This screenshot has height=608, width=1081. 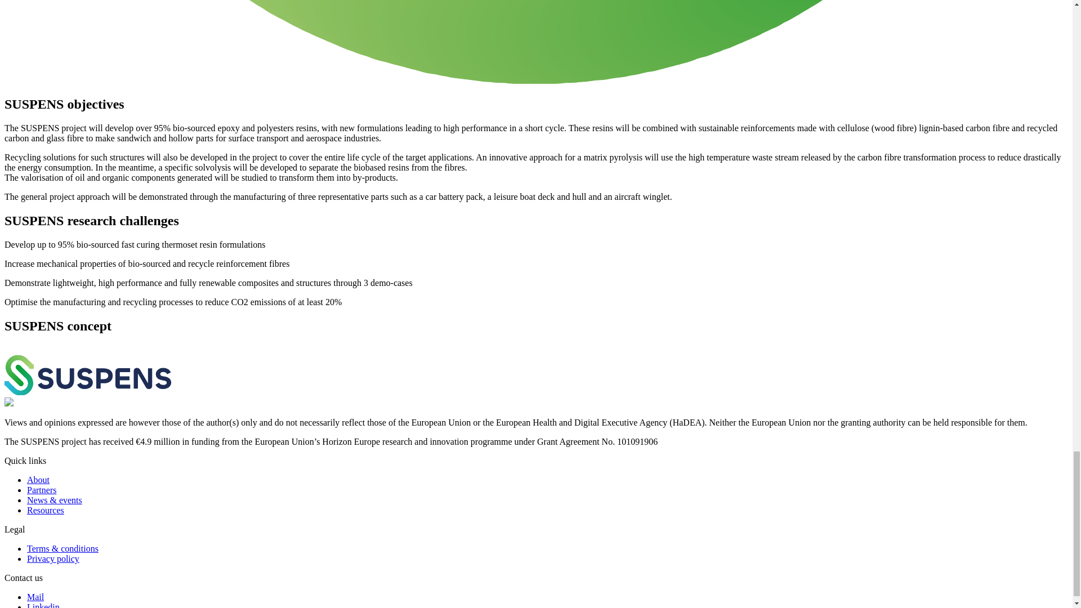 What do you see at coordinates (42, 490) in the screenshot?
I see `Partners` at bounding box center [42, 490].